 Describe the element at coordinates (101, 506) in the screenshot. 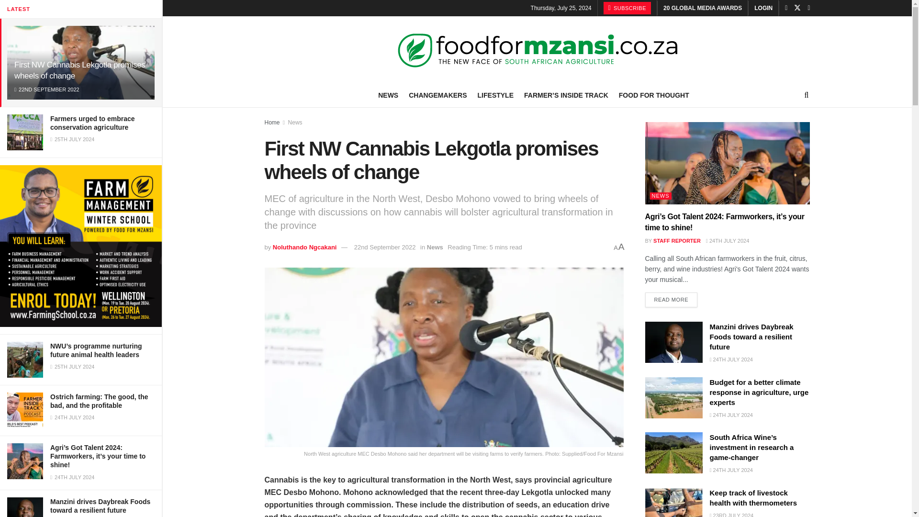

I see `Manzini drives Daybreak Foods toward a resilient future` at that location.